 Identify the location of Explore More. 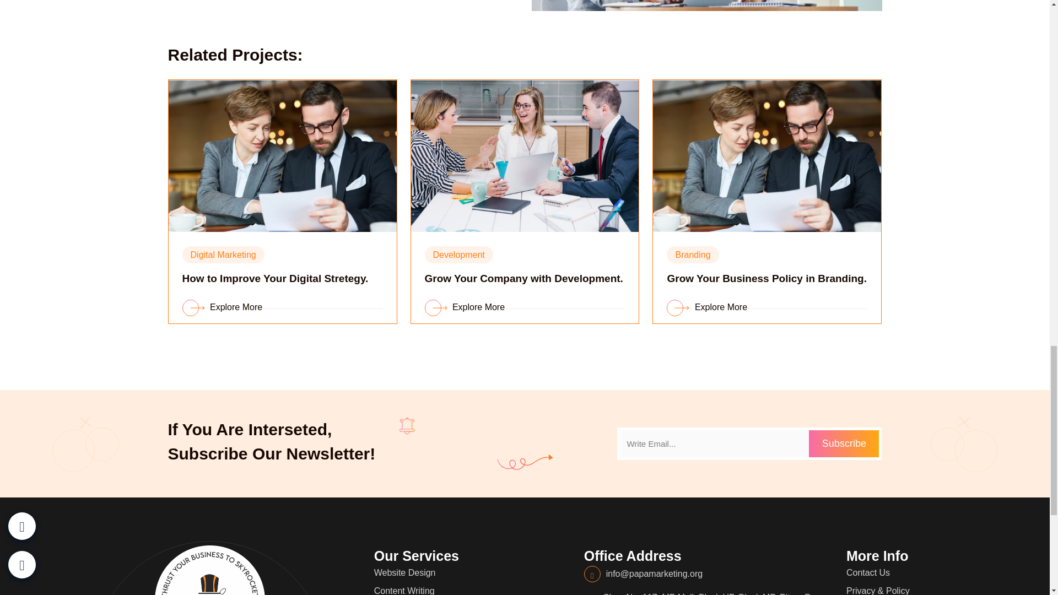
(464, 306).